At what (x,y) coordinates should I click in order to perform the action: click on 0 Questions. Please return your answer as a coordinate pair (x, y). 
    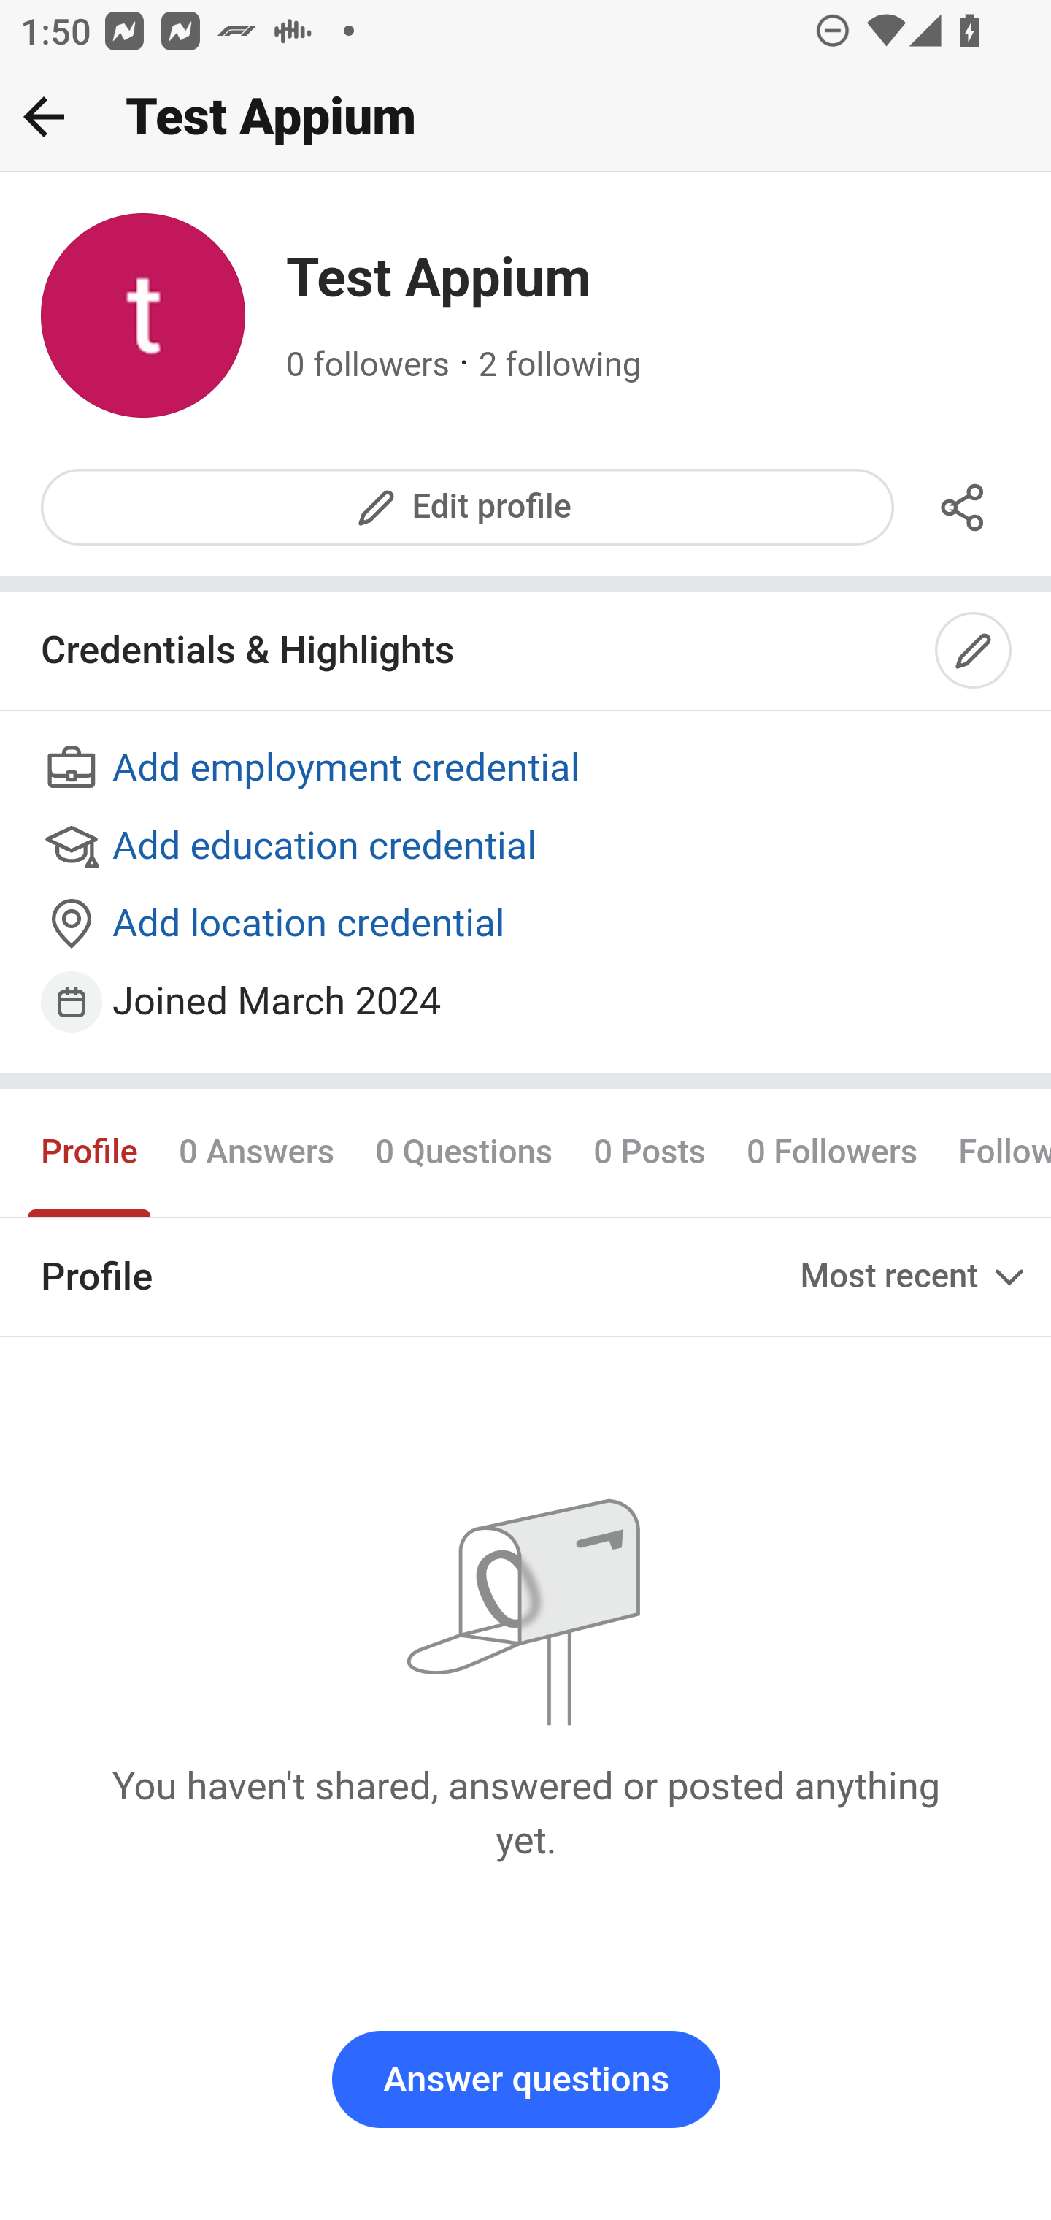
    Looking at the image, I should click on (463, 1152).